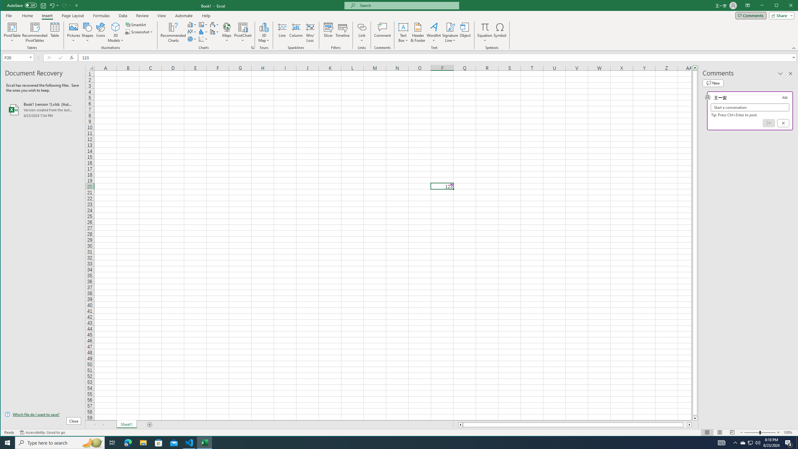  Describe the element at coordinates (791, 74) in the screenshot. I see `Close pane` at that location.